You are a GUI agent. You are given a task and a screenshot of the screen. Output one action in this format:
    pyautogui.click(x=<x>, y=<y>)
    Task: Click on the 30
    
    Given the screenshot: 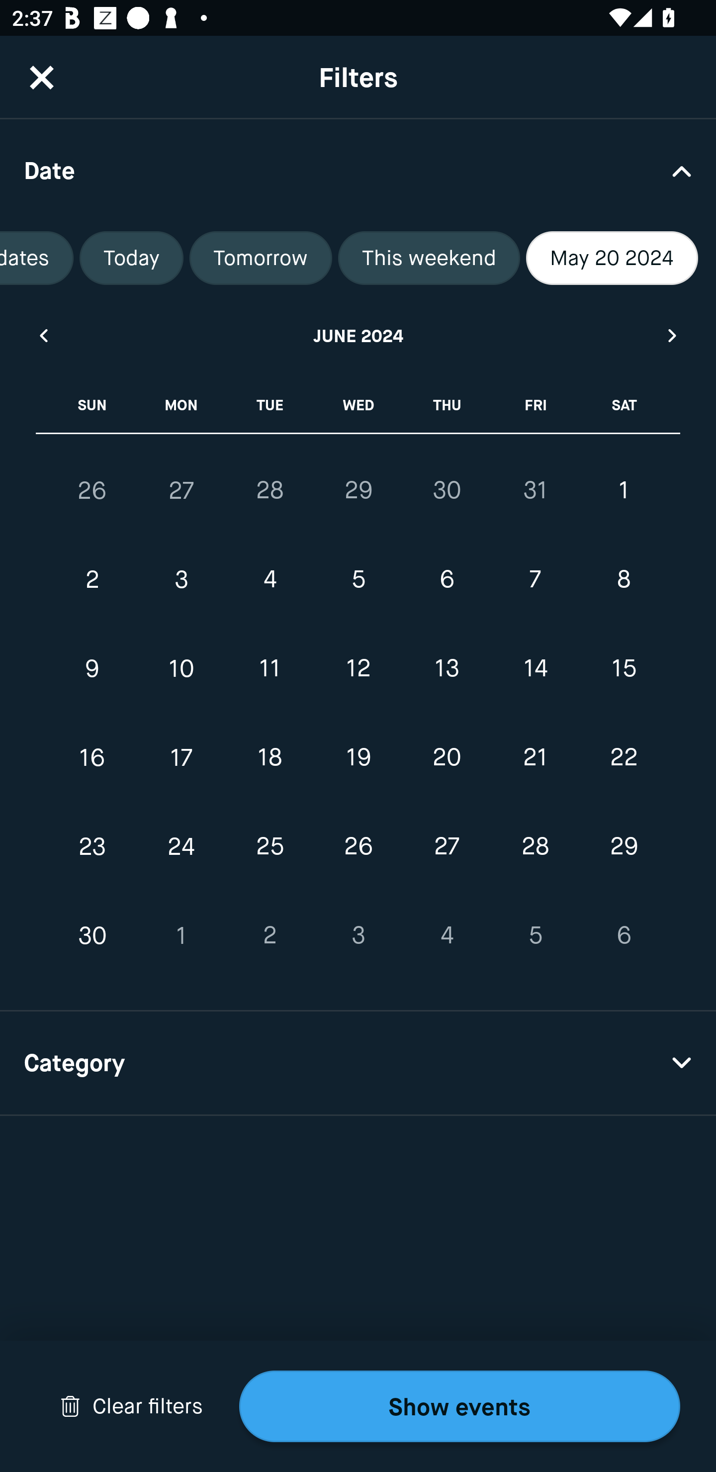 What is the action you would take?
    pyautogui.click(x=447, y=490)
    